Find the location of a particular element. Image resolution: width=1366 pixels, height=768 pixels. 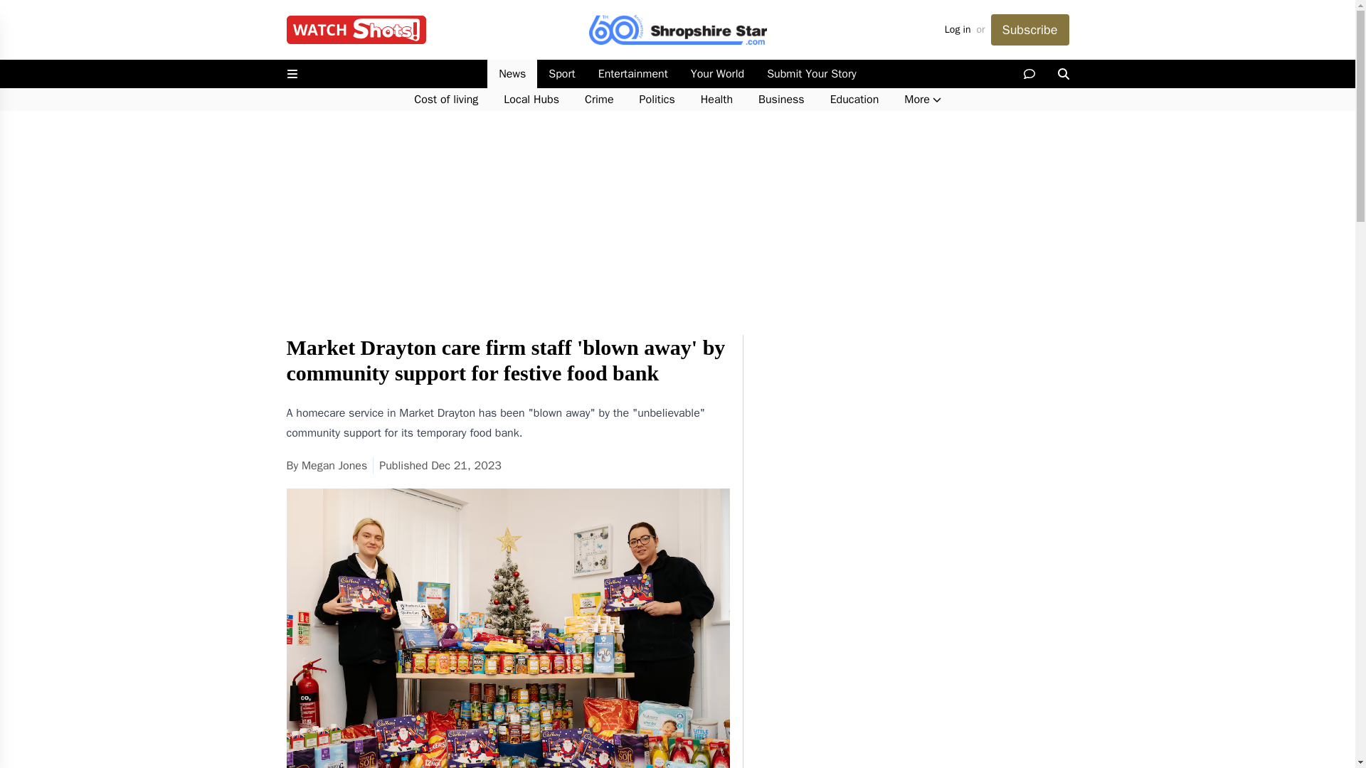

Crime is located at coordinates (599, 100).